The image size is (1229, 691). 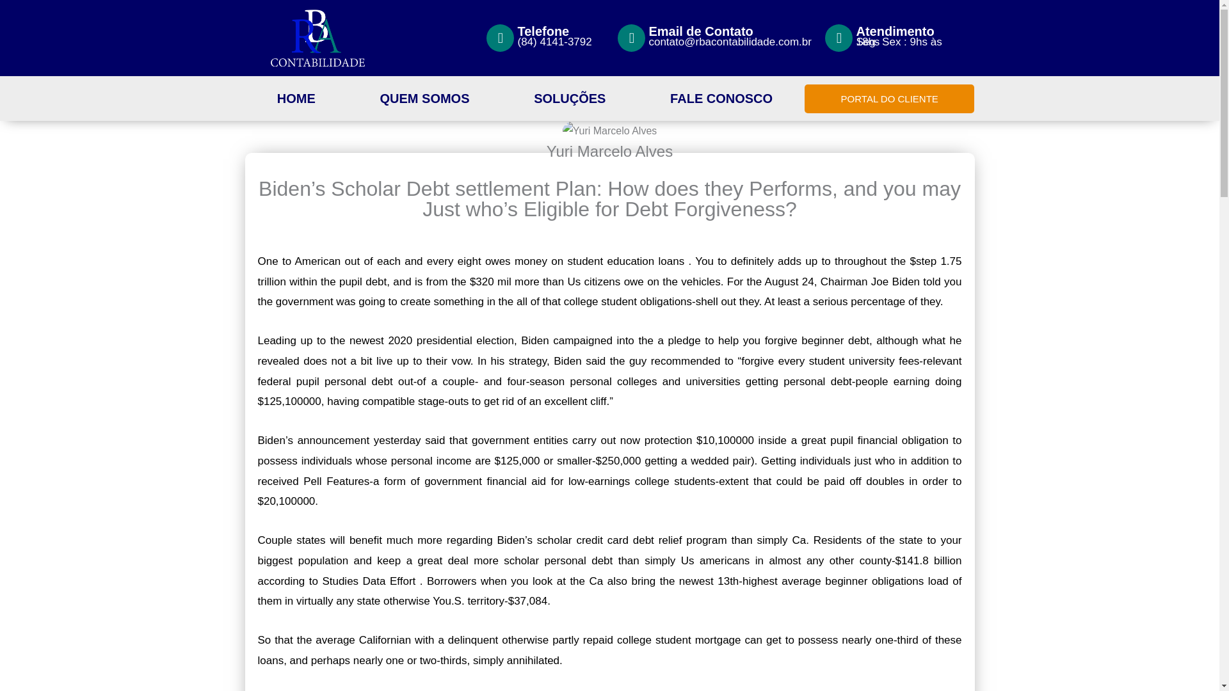 I want to click on QUEM SOMOS, so click(x=424, y=99).